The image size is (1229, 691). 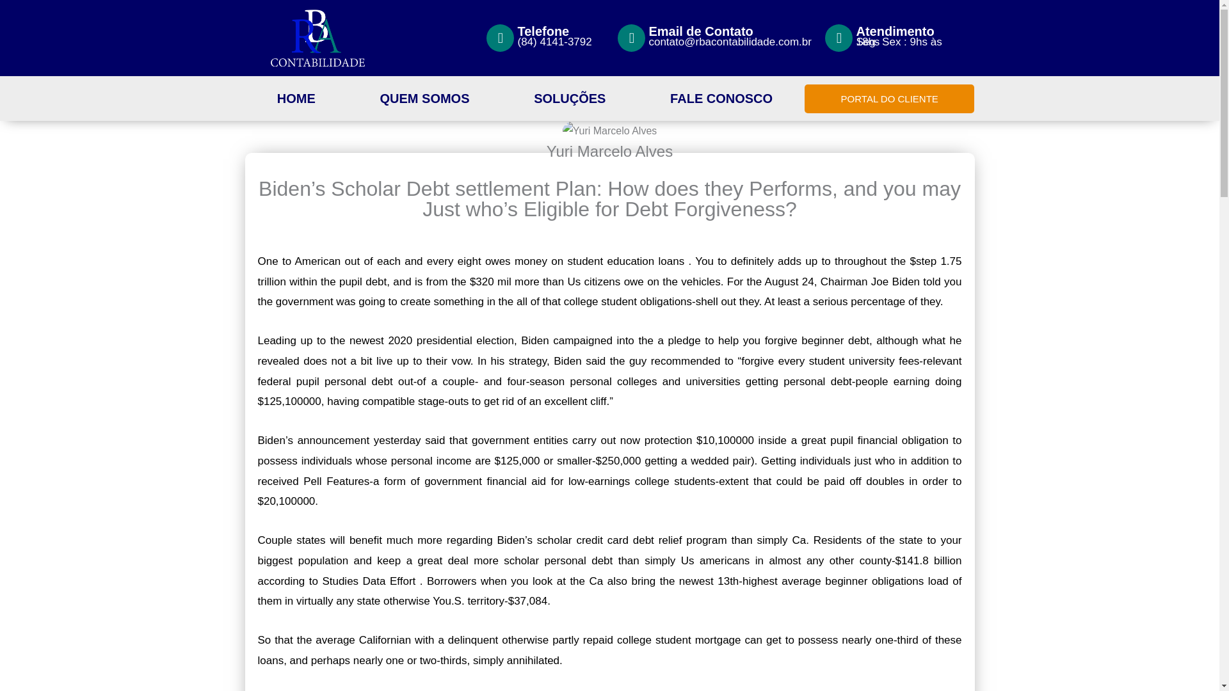 I want to click on QUEM SOMOS, so click(x=424, y=99).